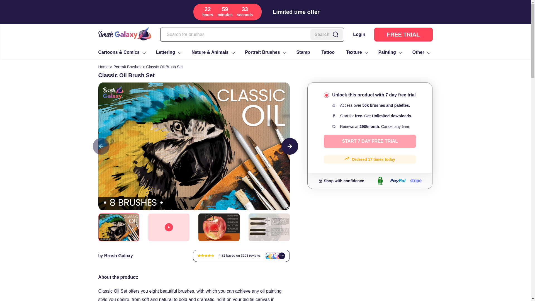 The image size is (535, 301). What do you see at coordinates (327, 34) in the screenshot?
I see `Search` at bounding box center [327, 34].